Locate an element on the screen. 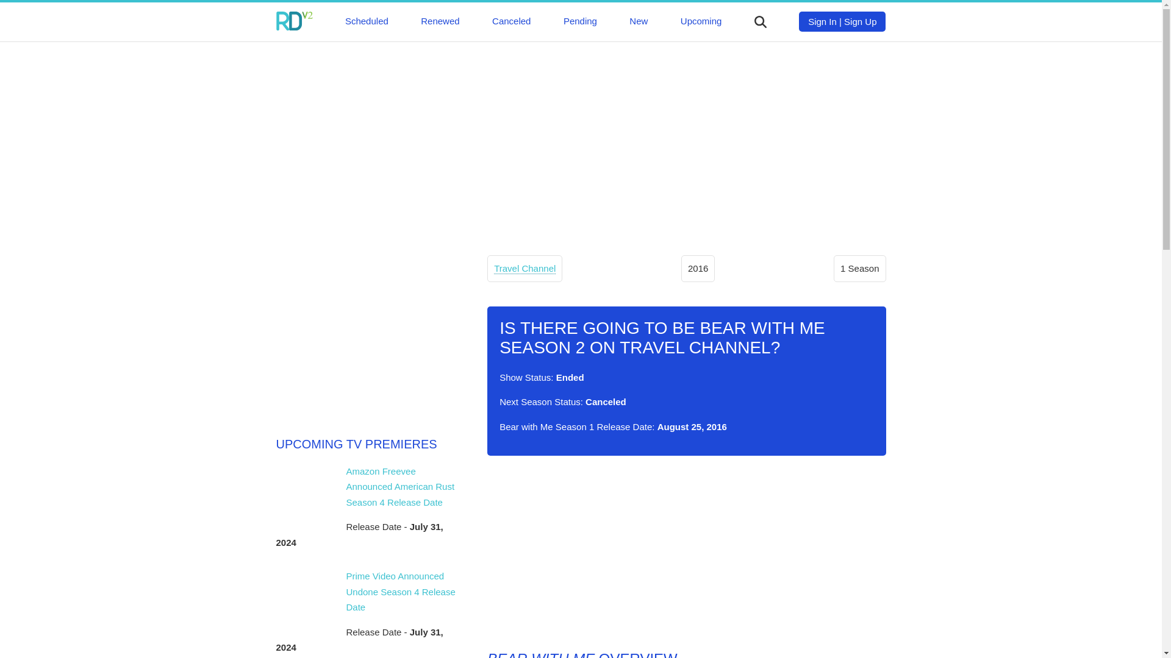 Image resolution: width=1171 pixels, height=658 pixels. Pending is located at coordinates (580, 21).